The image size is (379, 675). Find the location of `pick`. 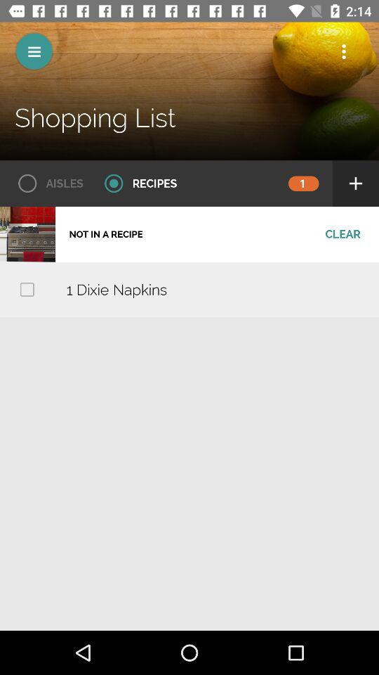

pick is located at coordinates (27, 290).